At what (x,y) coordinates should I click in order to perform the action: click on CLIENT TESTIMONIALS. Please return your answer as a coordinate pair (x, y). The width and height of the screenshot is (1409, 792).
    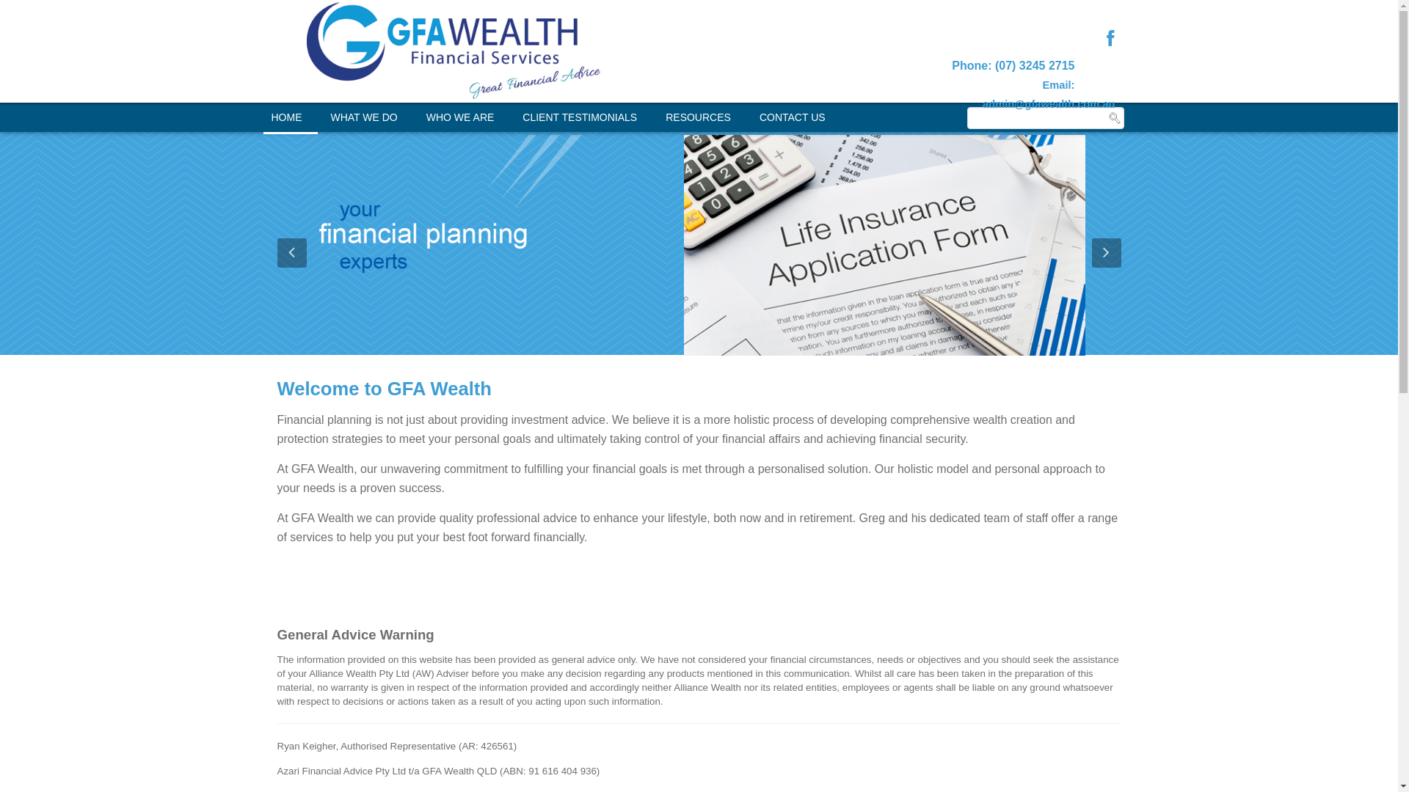
    Looking at the image, I should click on (580, 117).